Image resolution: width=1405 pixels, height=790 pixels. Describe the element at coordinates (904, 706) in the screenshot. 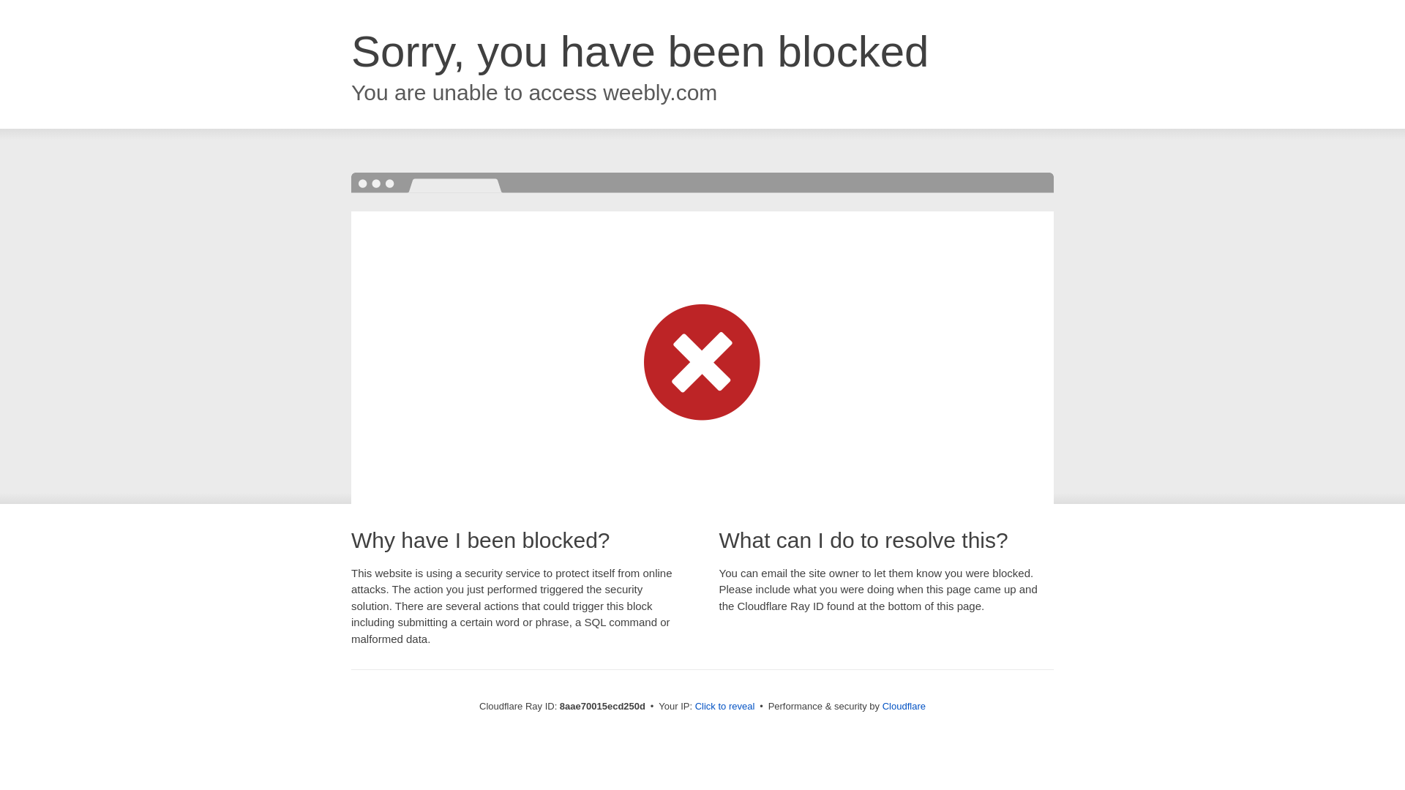

I see `Cloudflare` at that location.